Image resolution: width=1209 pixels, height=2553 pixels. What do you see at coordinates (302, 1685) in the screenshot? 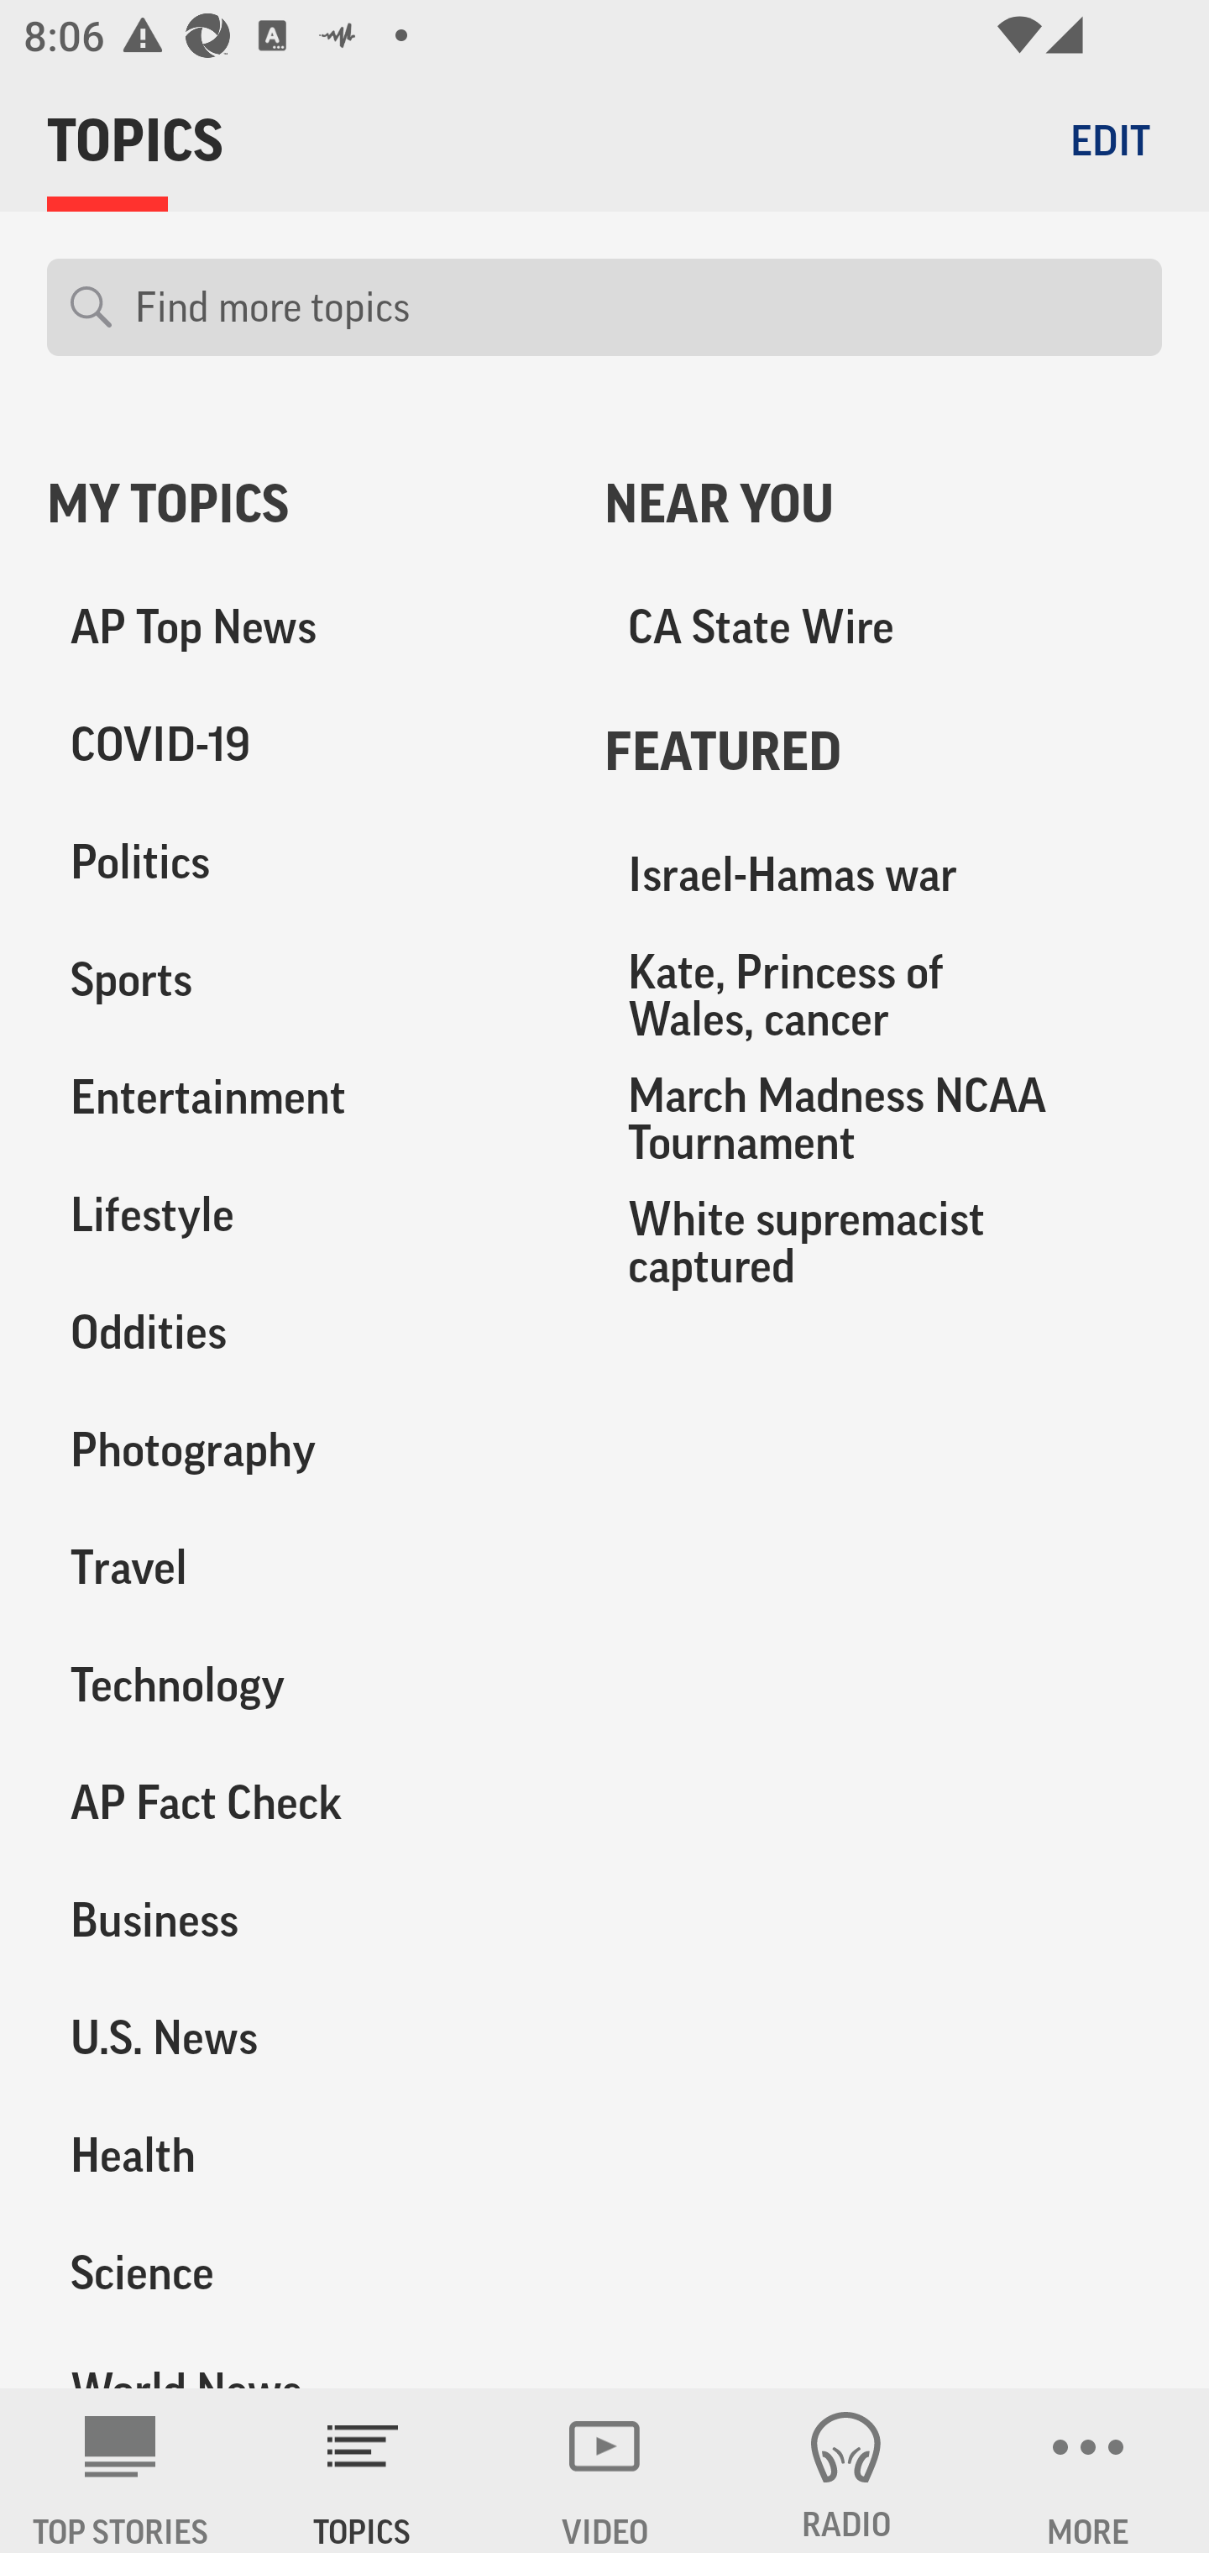
I see `Technology` at bounding box center [302, 1685].